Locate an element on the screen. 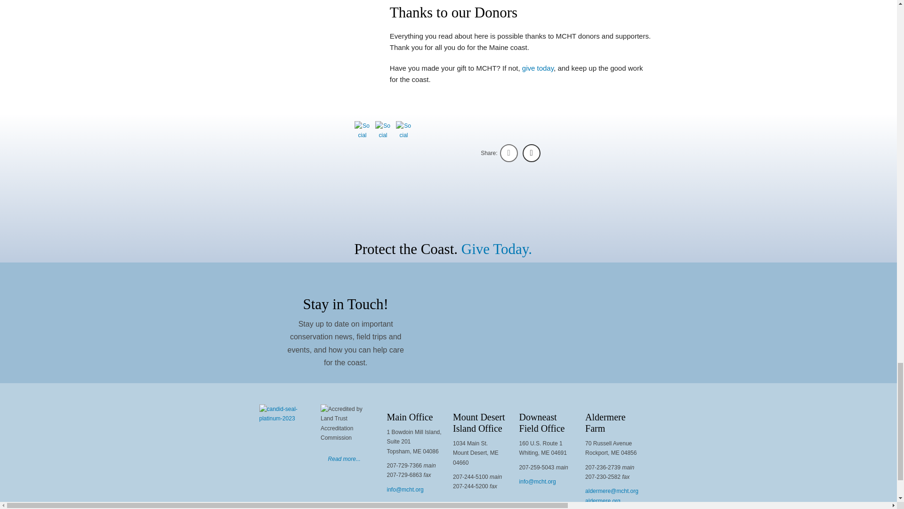  Give Today. is located at coordinates (496, 249).